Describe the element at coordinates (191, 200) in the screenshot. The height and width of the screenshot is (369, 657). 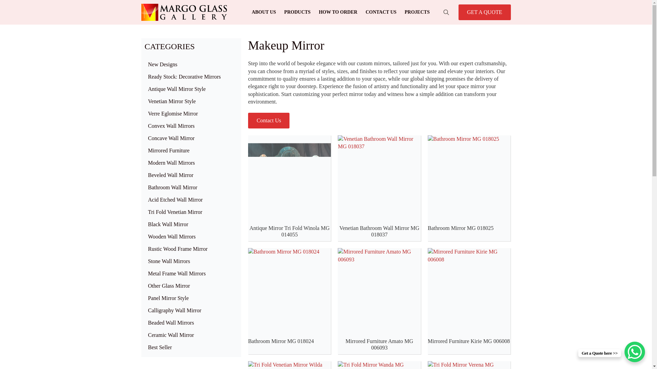
I see `Acid Etched Wall Mirror` at that location.